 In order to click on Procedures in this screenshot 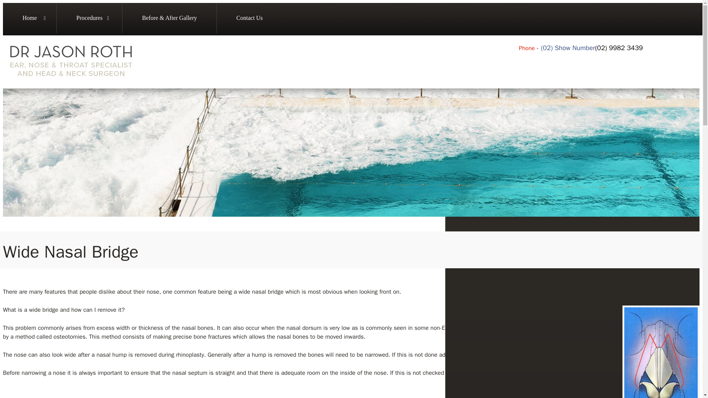, I will do `click(89, 18)`.